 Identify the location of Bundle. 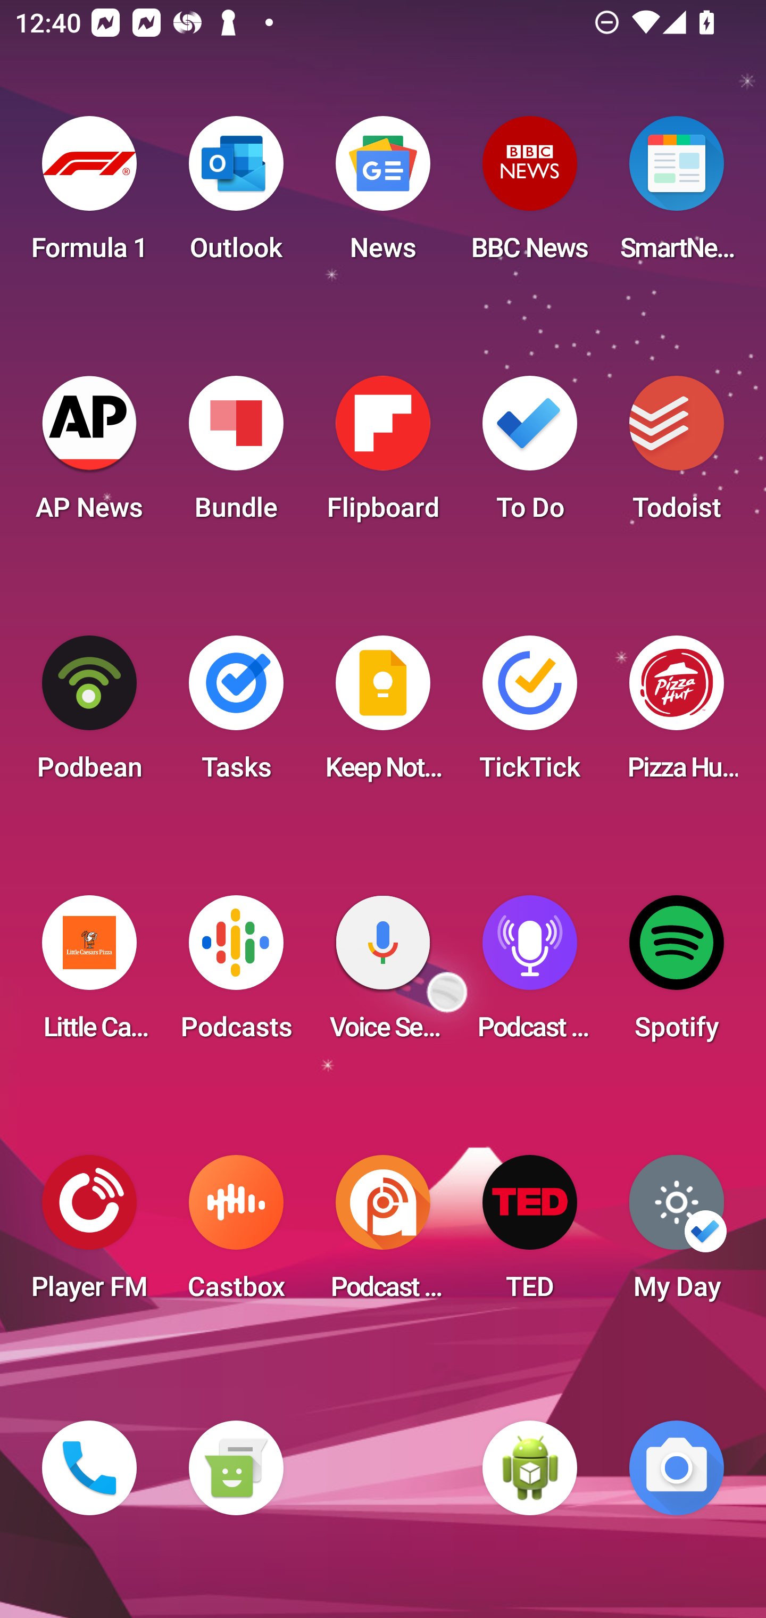
(236, 455).